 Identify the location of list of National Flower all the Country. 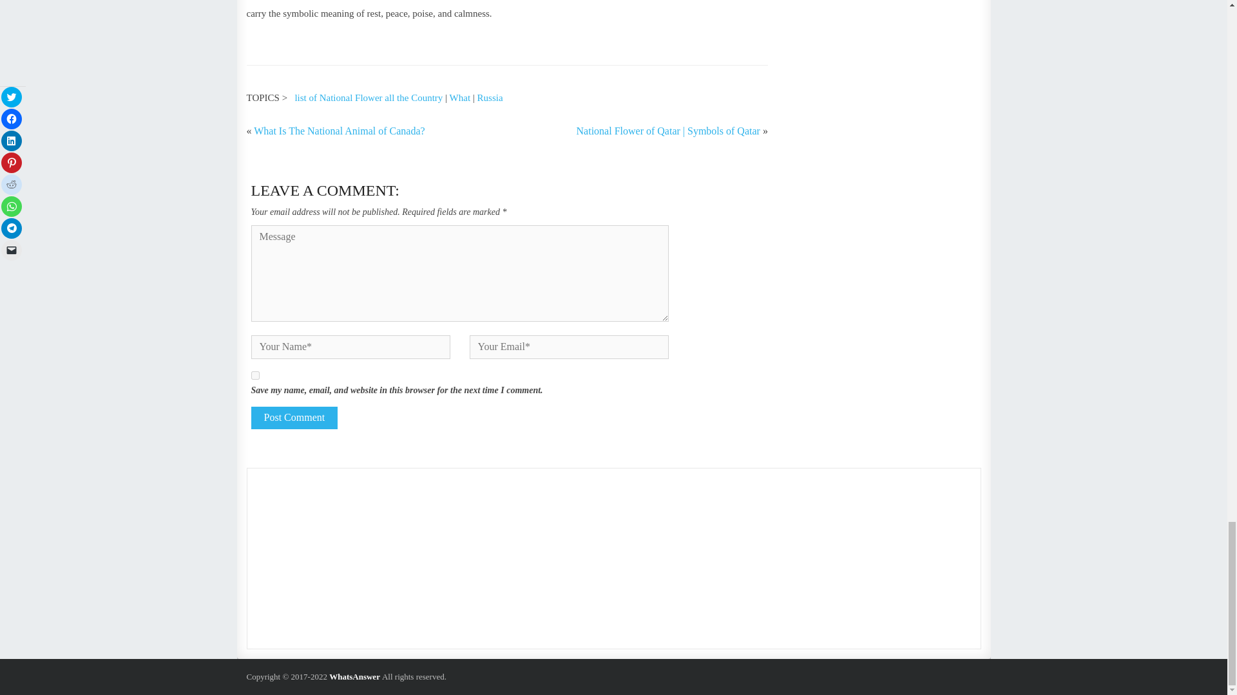
(369, 97).